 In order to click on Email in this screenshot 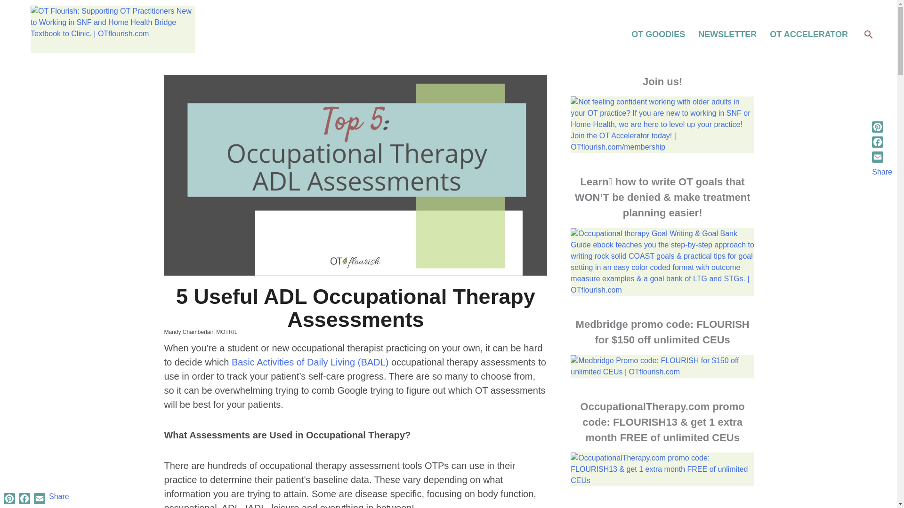, I will do `click(881, 157)`.